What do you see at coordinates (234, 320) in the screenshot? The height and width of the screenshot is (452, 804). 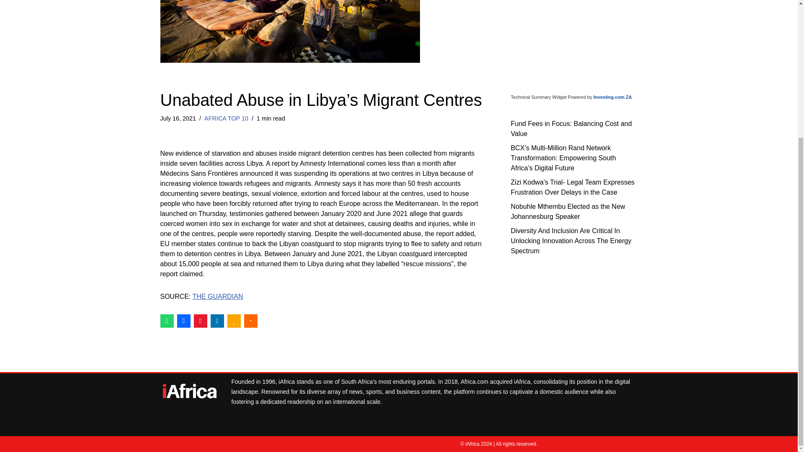 I see `Add to favorites` at bounding box center [234, 320].